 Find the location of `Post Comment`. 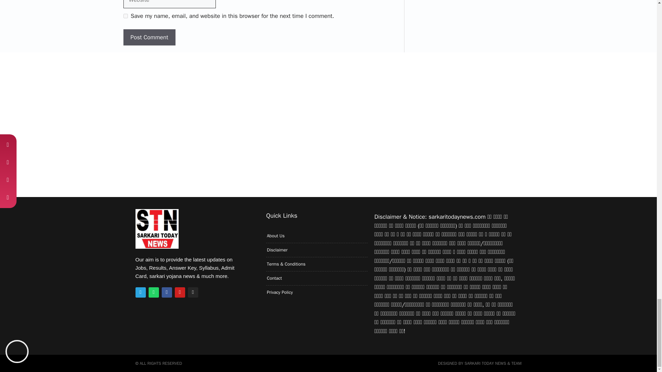

Post Comment is located at coordinates (149, 37).